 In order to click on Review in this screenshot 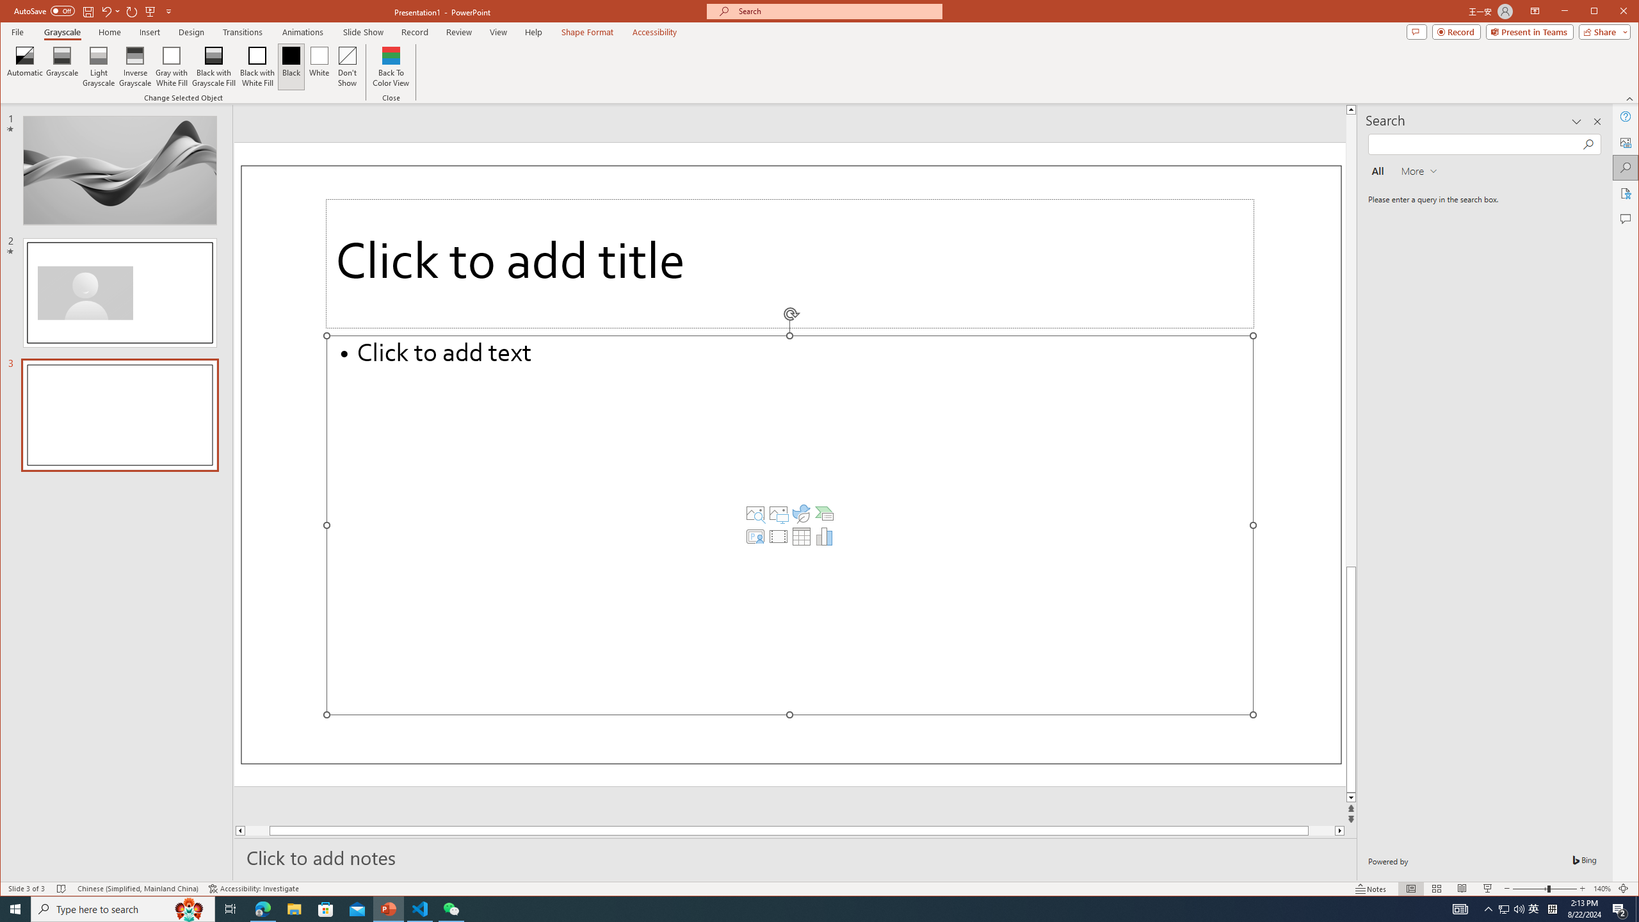, I will do `click(458, 32)`.